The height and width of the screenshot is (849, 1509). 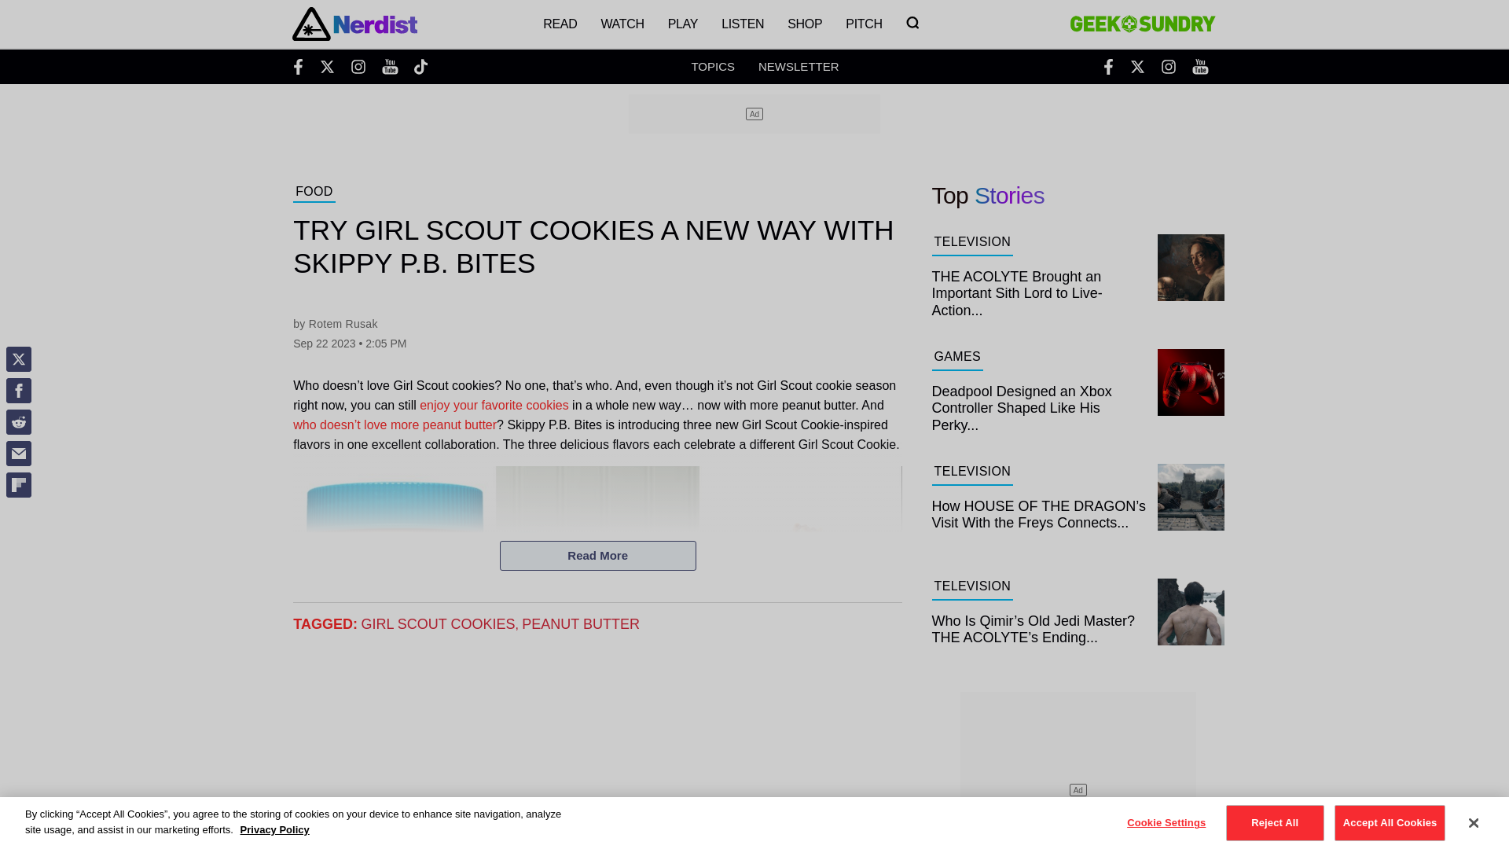 I want to click on READ, so click(x=560, y=24).